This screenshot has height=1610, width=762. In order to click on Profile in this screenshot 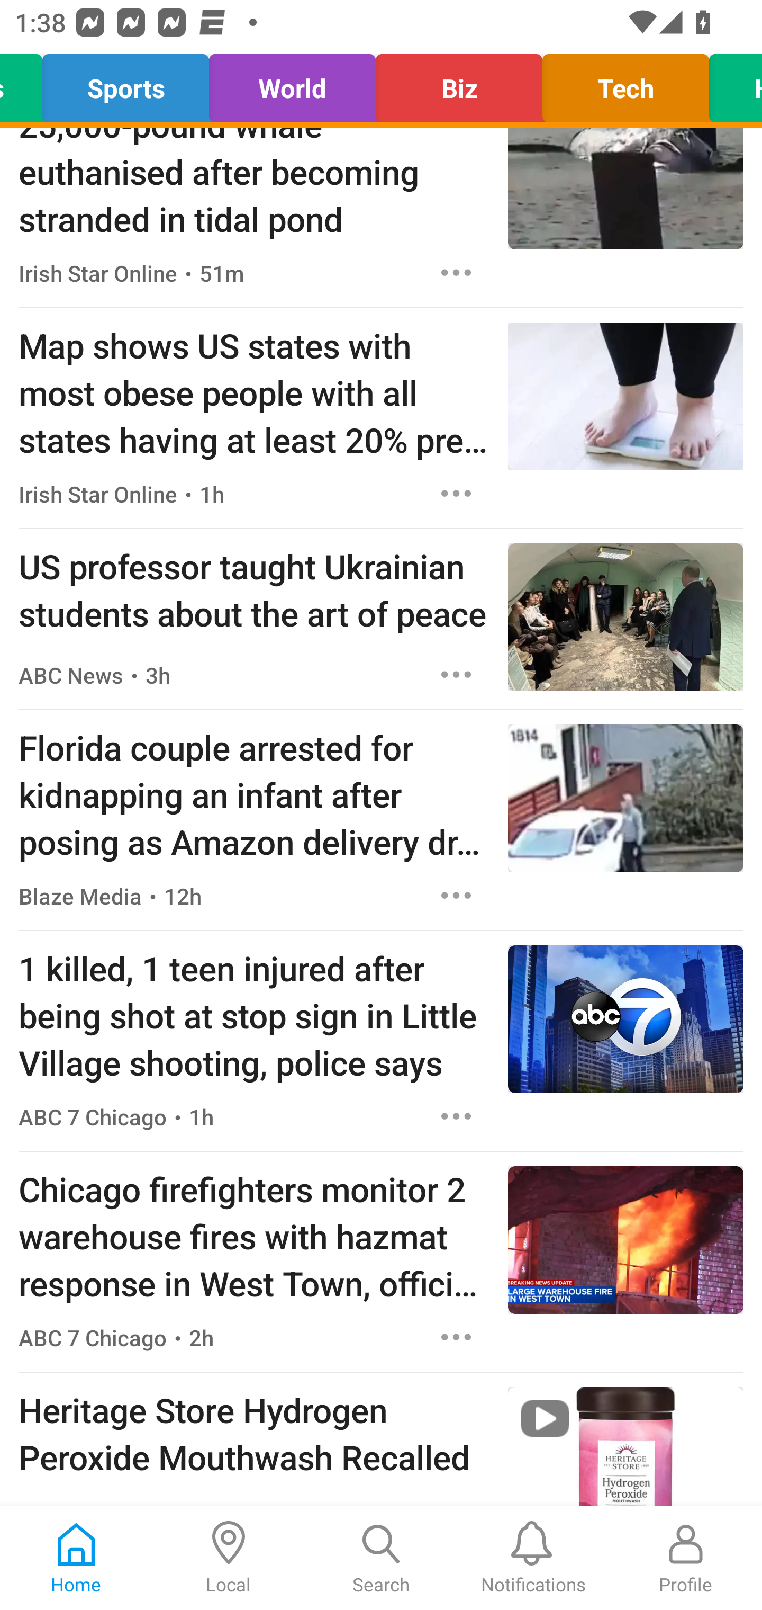, I will do `click(686, 1558)`.